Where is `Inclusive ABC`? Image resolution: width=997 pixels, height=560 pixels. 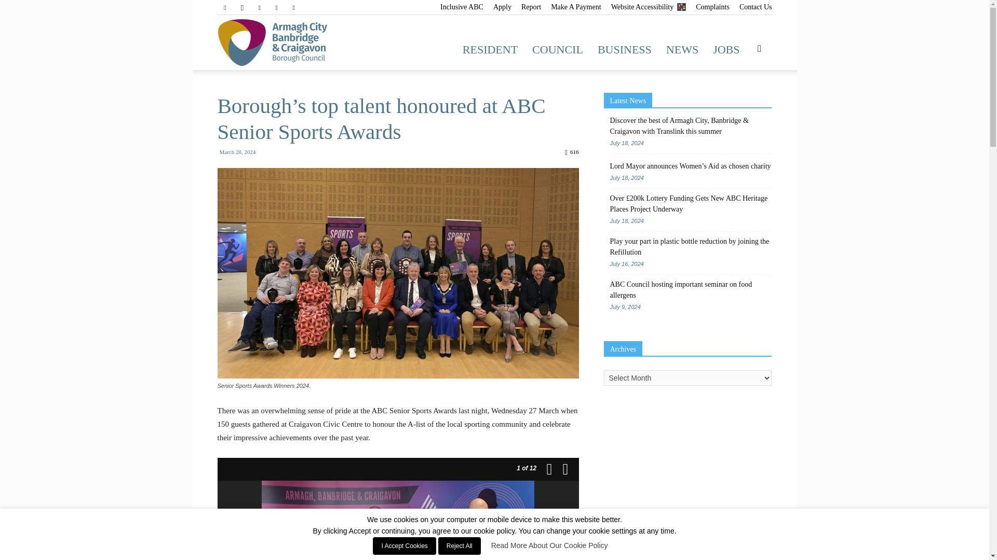
Inclusive ABC is located at coordinates (462, 7).